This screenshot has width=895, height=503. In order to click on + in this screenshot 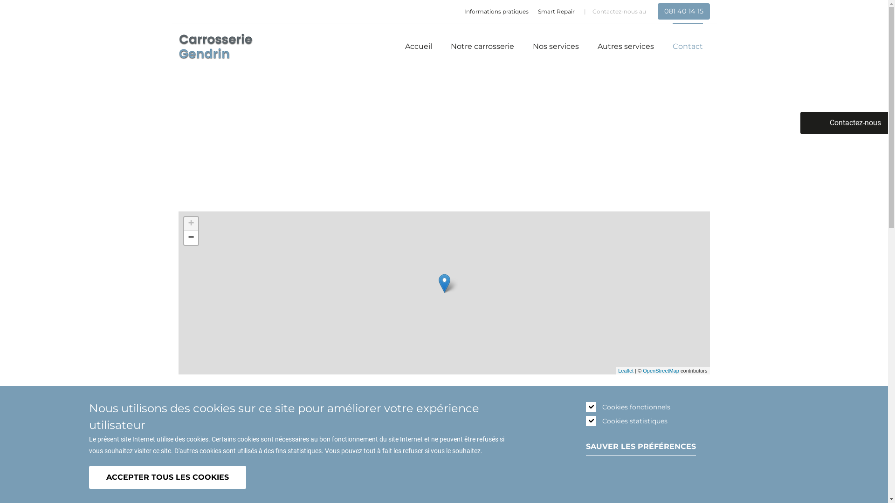, I will do `click(191, 224)`.